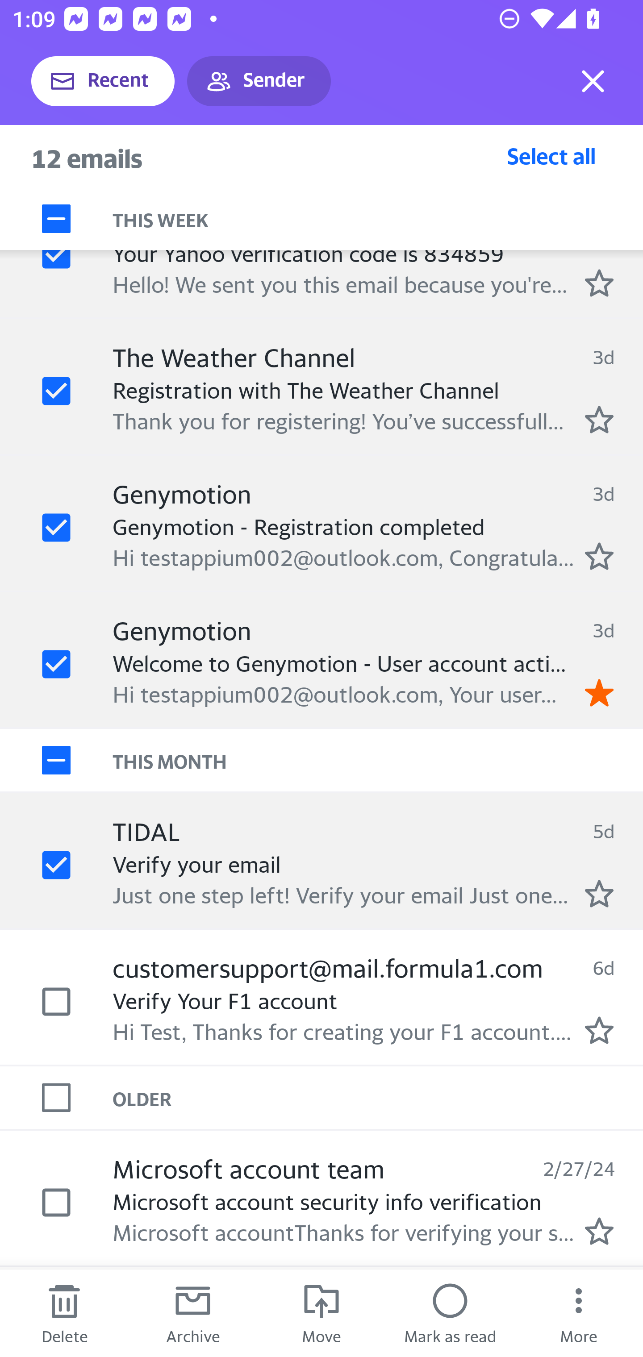  Describe the element at coordinates (551, 156) in the screenshot. I see `Select all` at that location.